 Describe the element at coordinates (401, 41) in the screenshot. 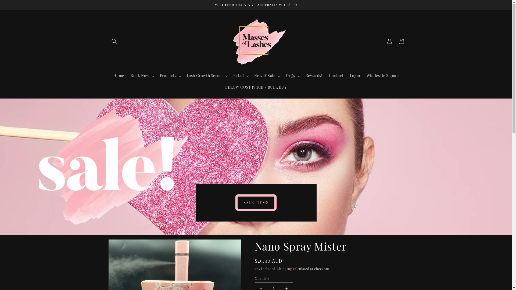

I see `Cart` at that location.